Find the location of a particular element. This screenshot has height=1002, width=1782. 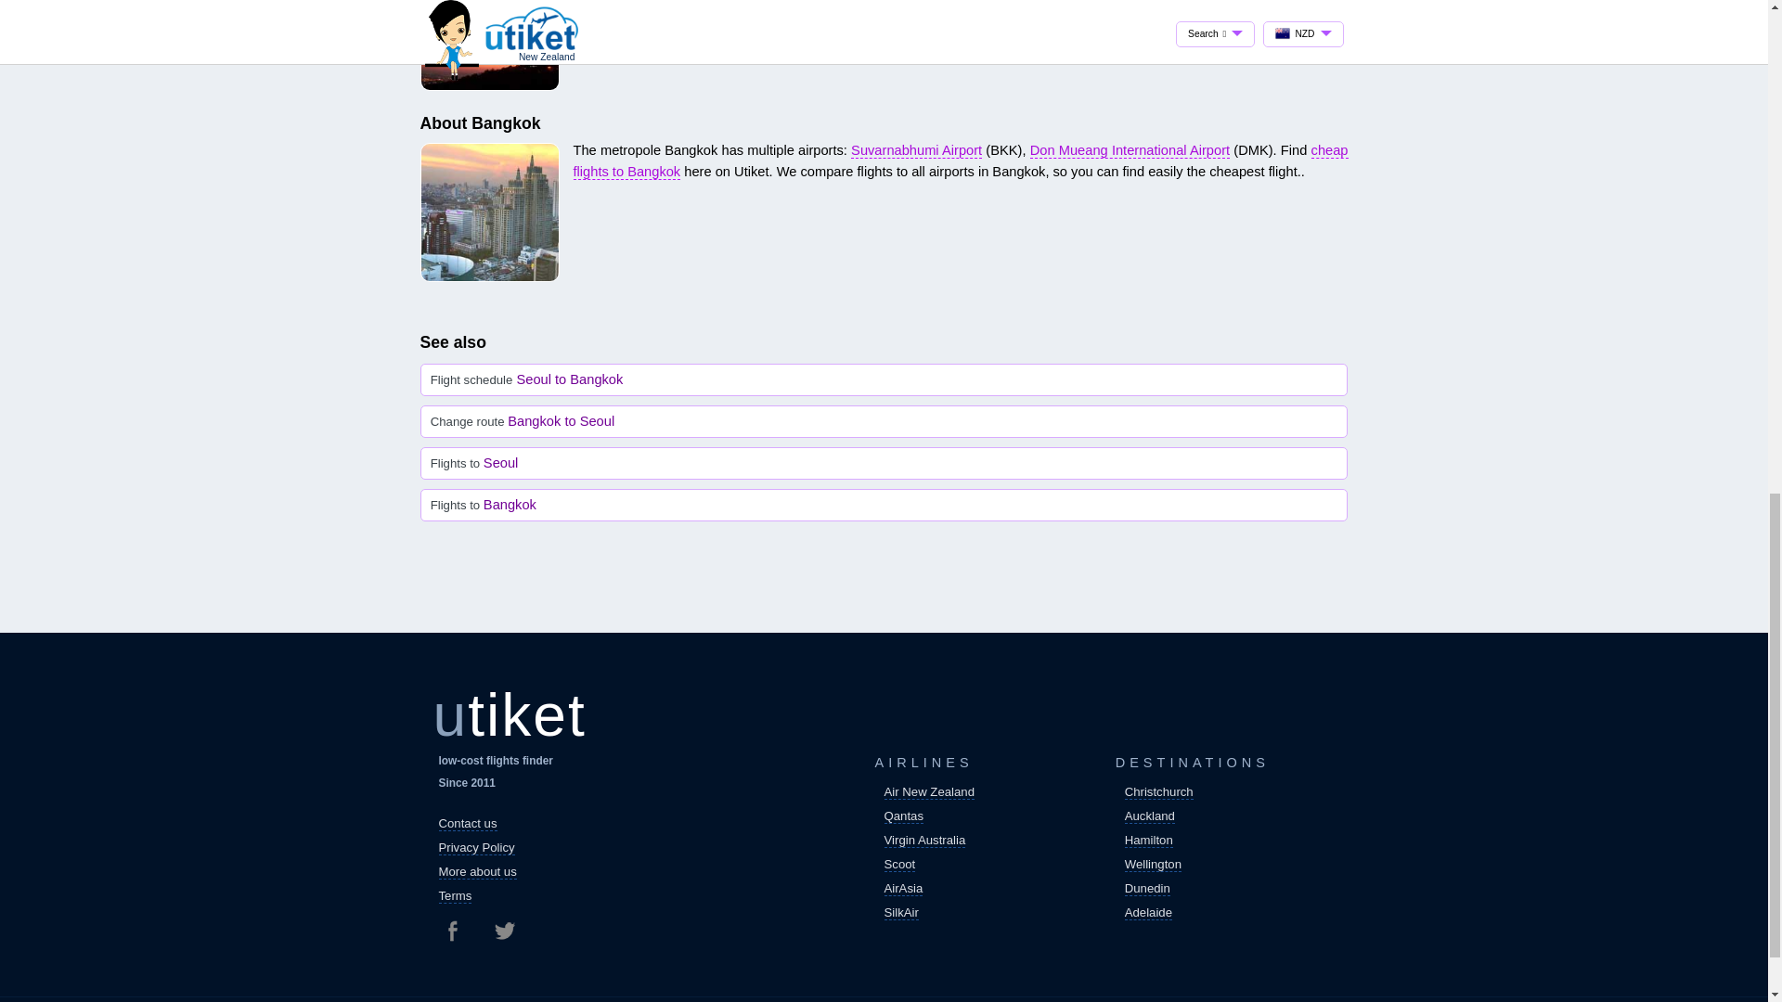

More about us is located at coordinates (477, 872).